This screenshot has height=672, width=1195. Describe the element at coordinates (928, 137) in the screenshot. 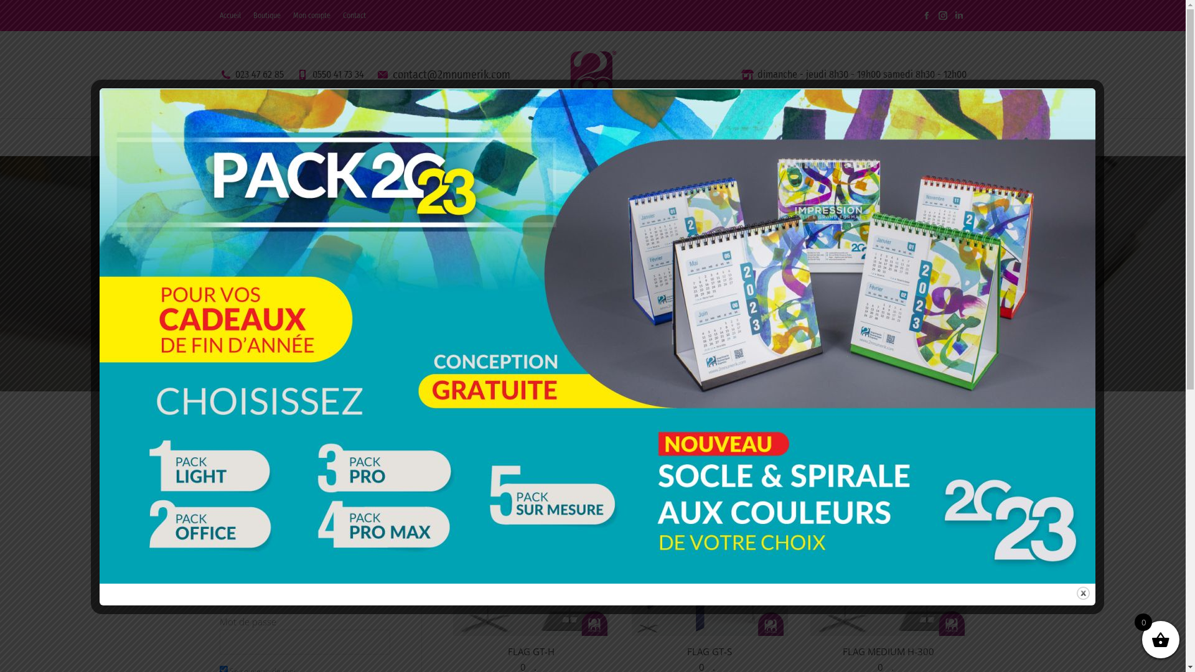

I see `MON COMPTE` at that location.